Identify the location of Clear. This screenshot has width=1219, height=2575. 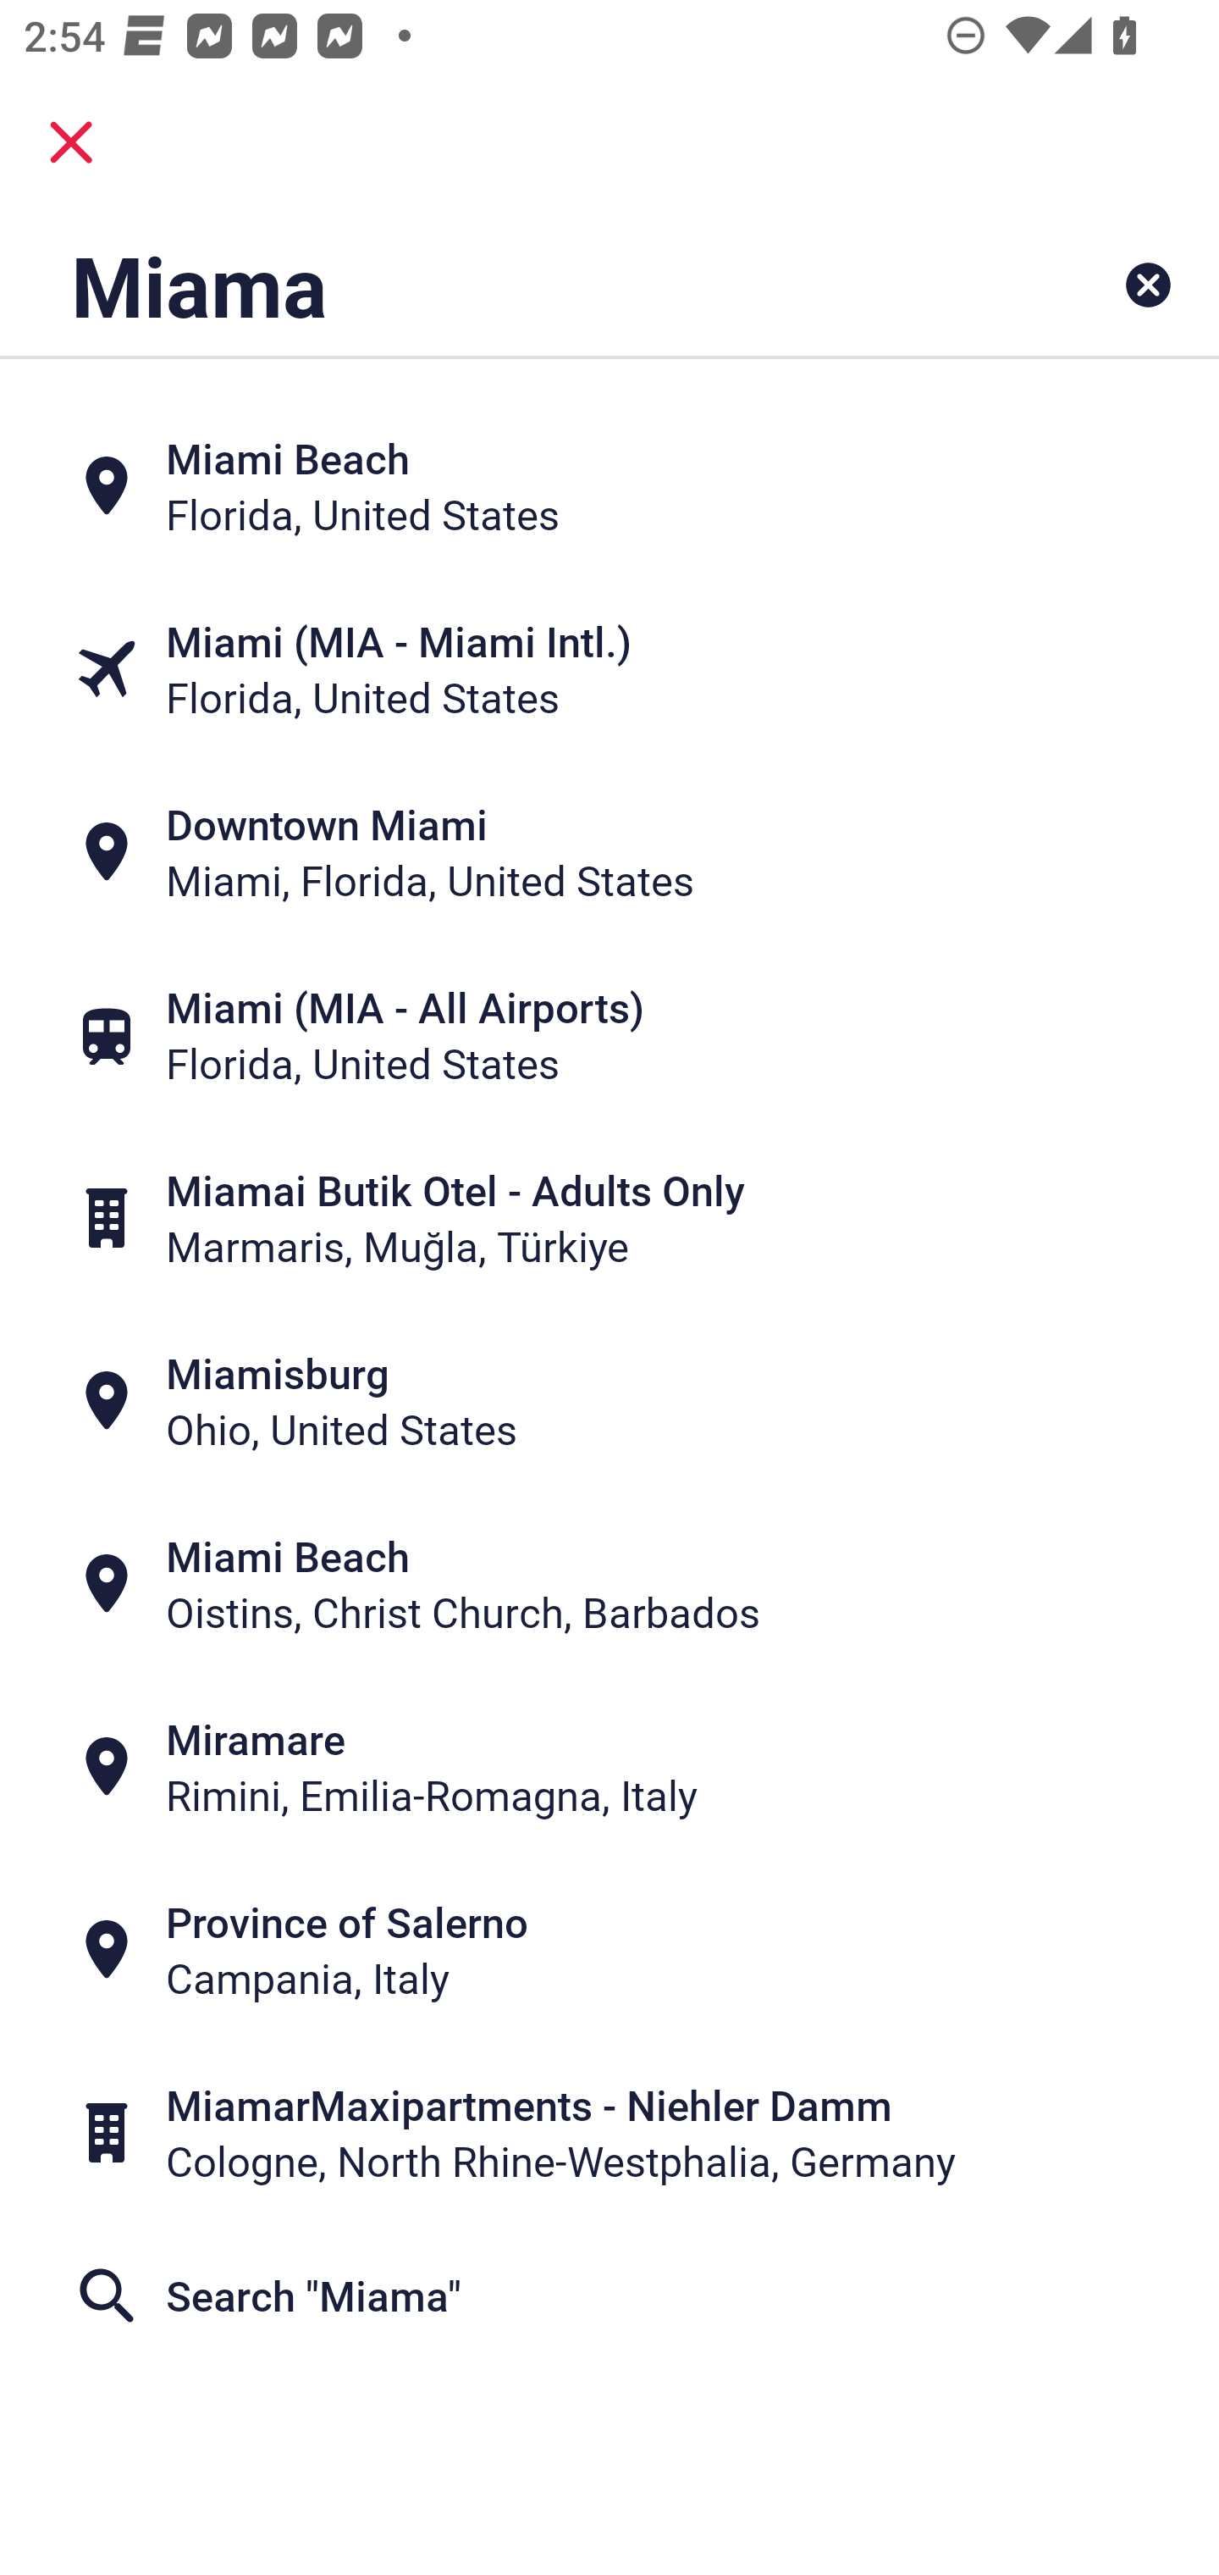
(1148, 285).